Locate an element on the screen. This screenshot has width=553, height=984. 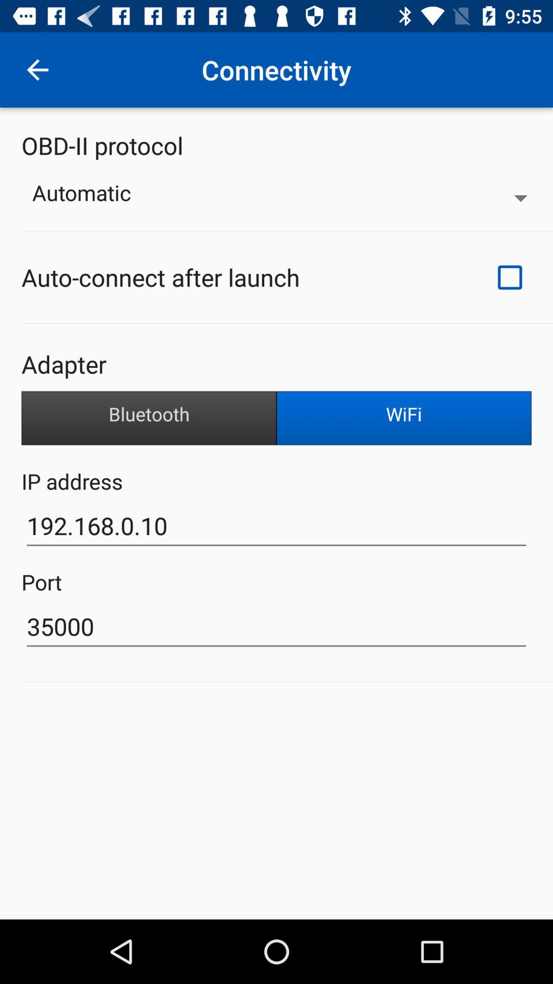
tap item to the left of connectivity is located at coordinates (37, 70).